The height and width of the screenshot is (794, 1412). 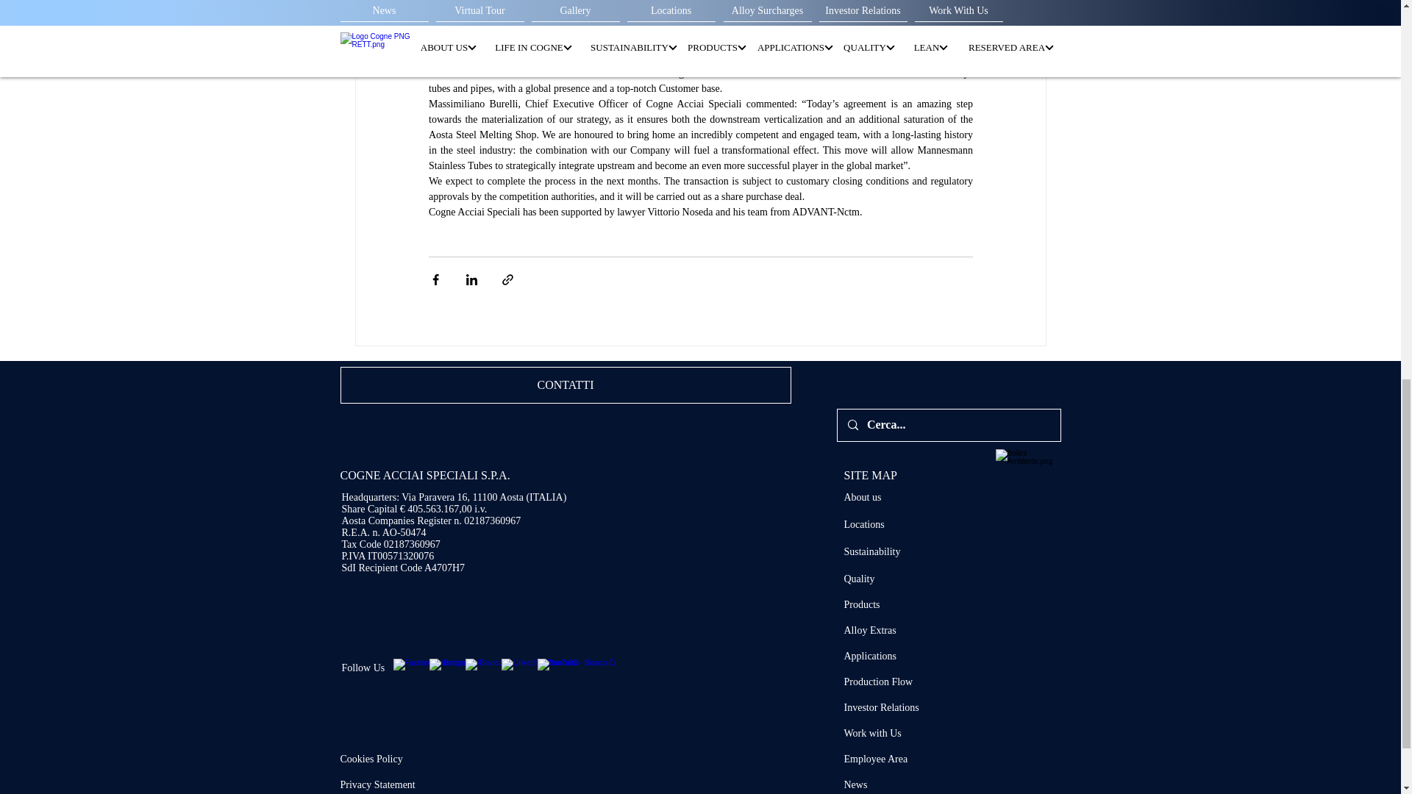 What do you see at coordinates (865, 525) in the screenshot?
I see `Locations` at bounding box center [865, 525].